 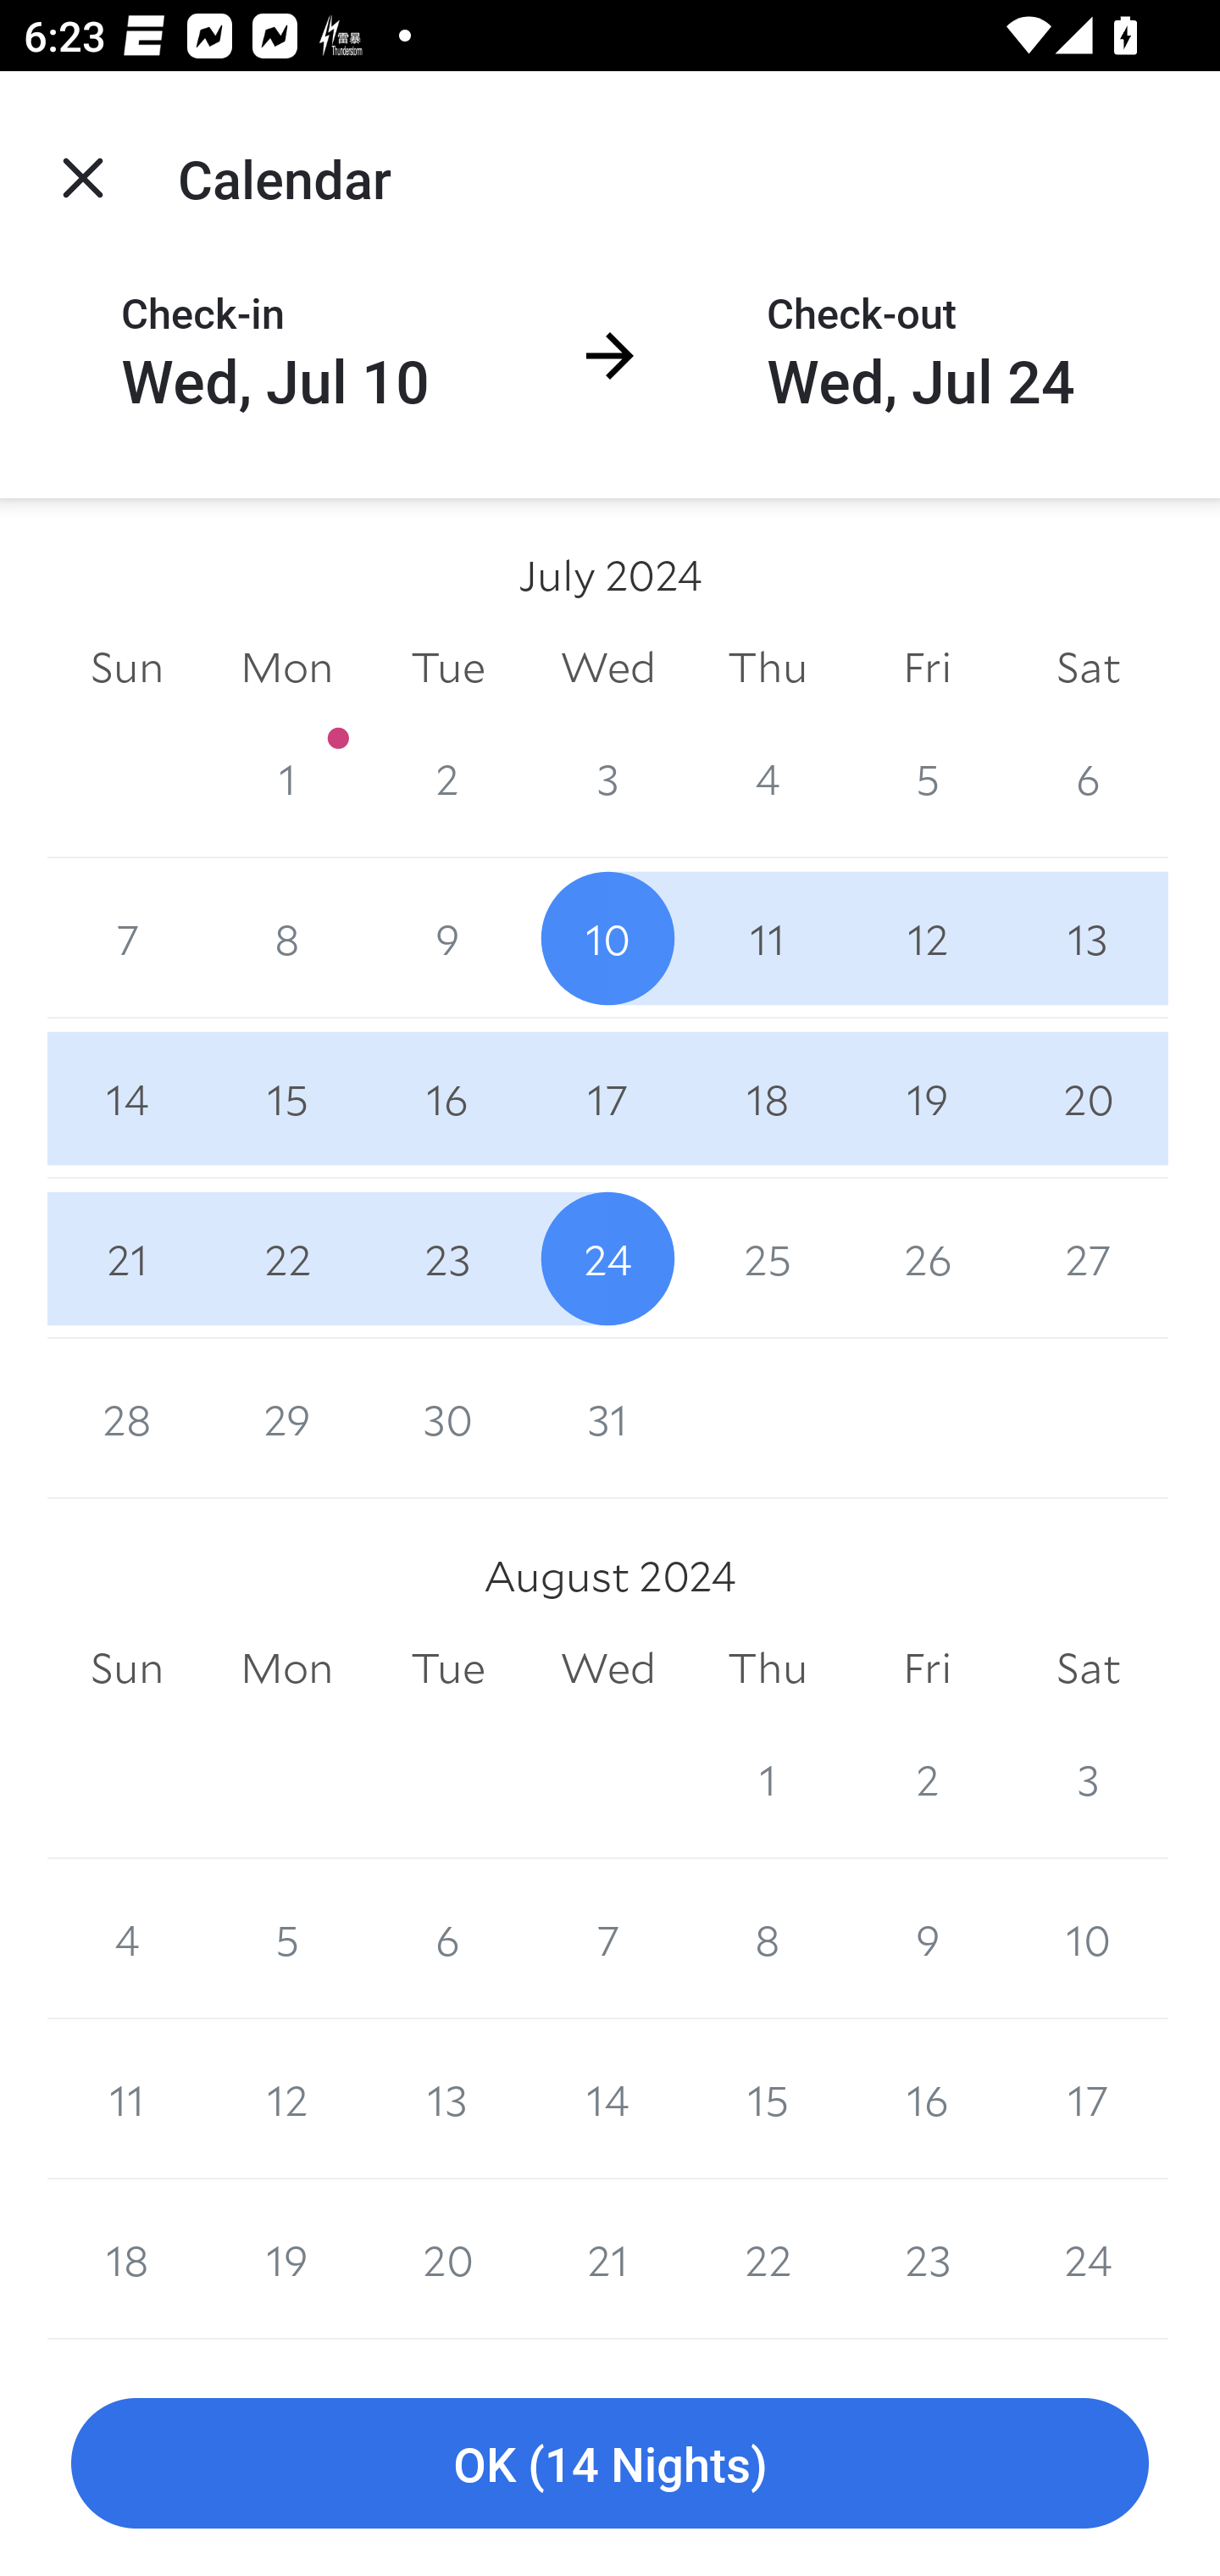 What do you see at coordinates (127, 1098) in the screenshot?
I see `14 14 July 2024` at bounding box center [127, 1098].